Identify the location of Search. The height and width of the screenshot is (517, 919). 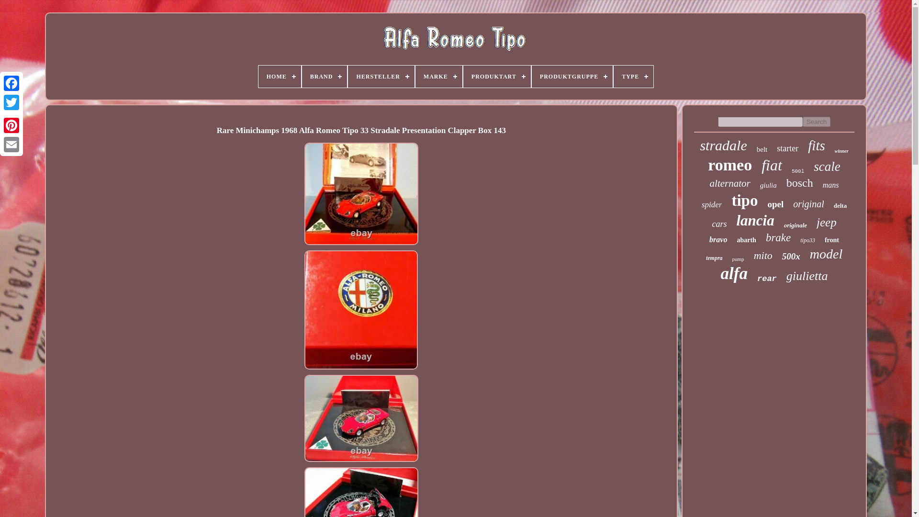
(817, 122).